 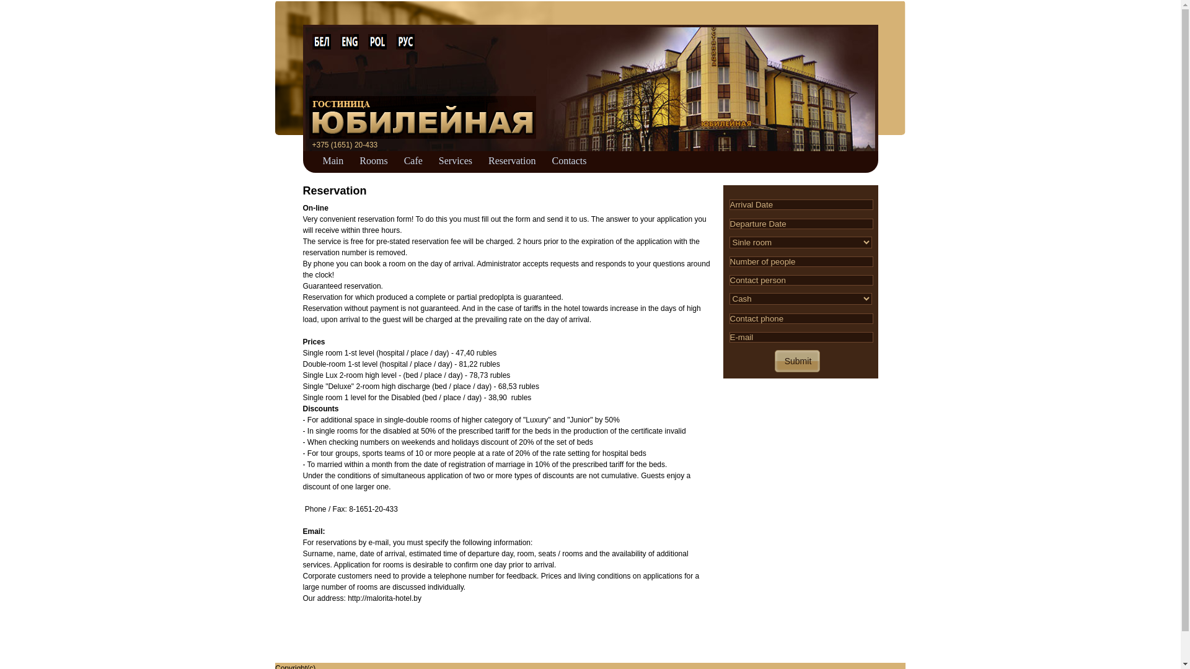 I want to click on Cafe, so click(x=413, y=159).